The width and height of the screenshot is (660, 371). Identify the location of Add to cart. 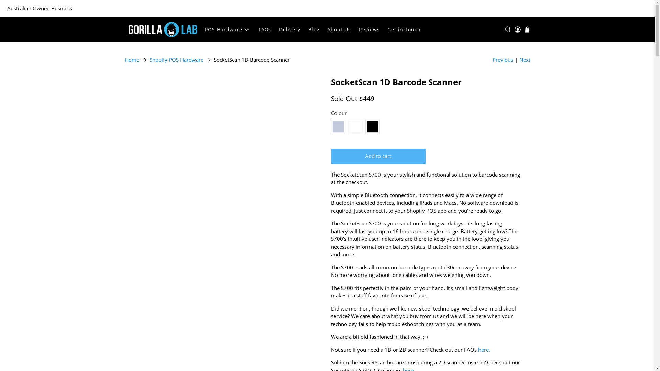
(378, 156).